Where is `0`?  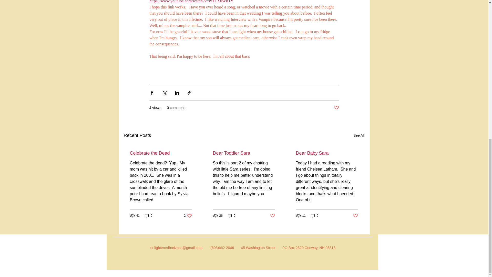
0 is located at coordinates (149, 216).